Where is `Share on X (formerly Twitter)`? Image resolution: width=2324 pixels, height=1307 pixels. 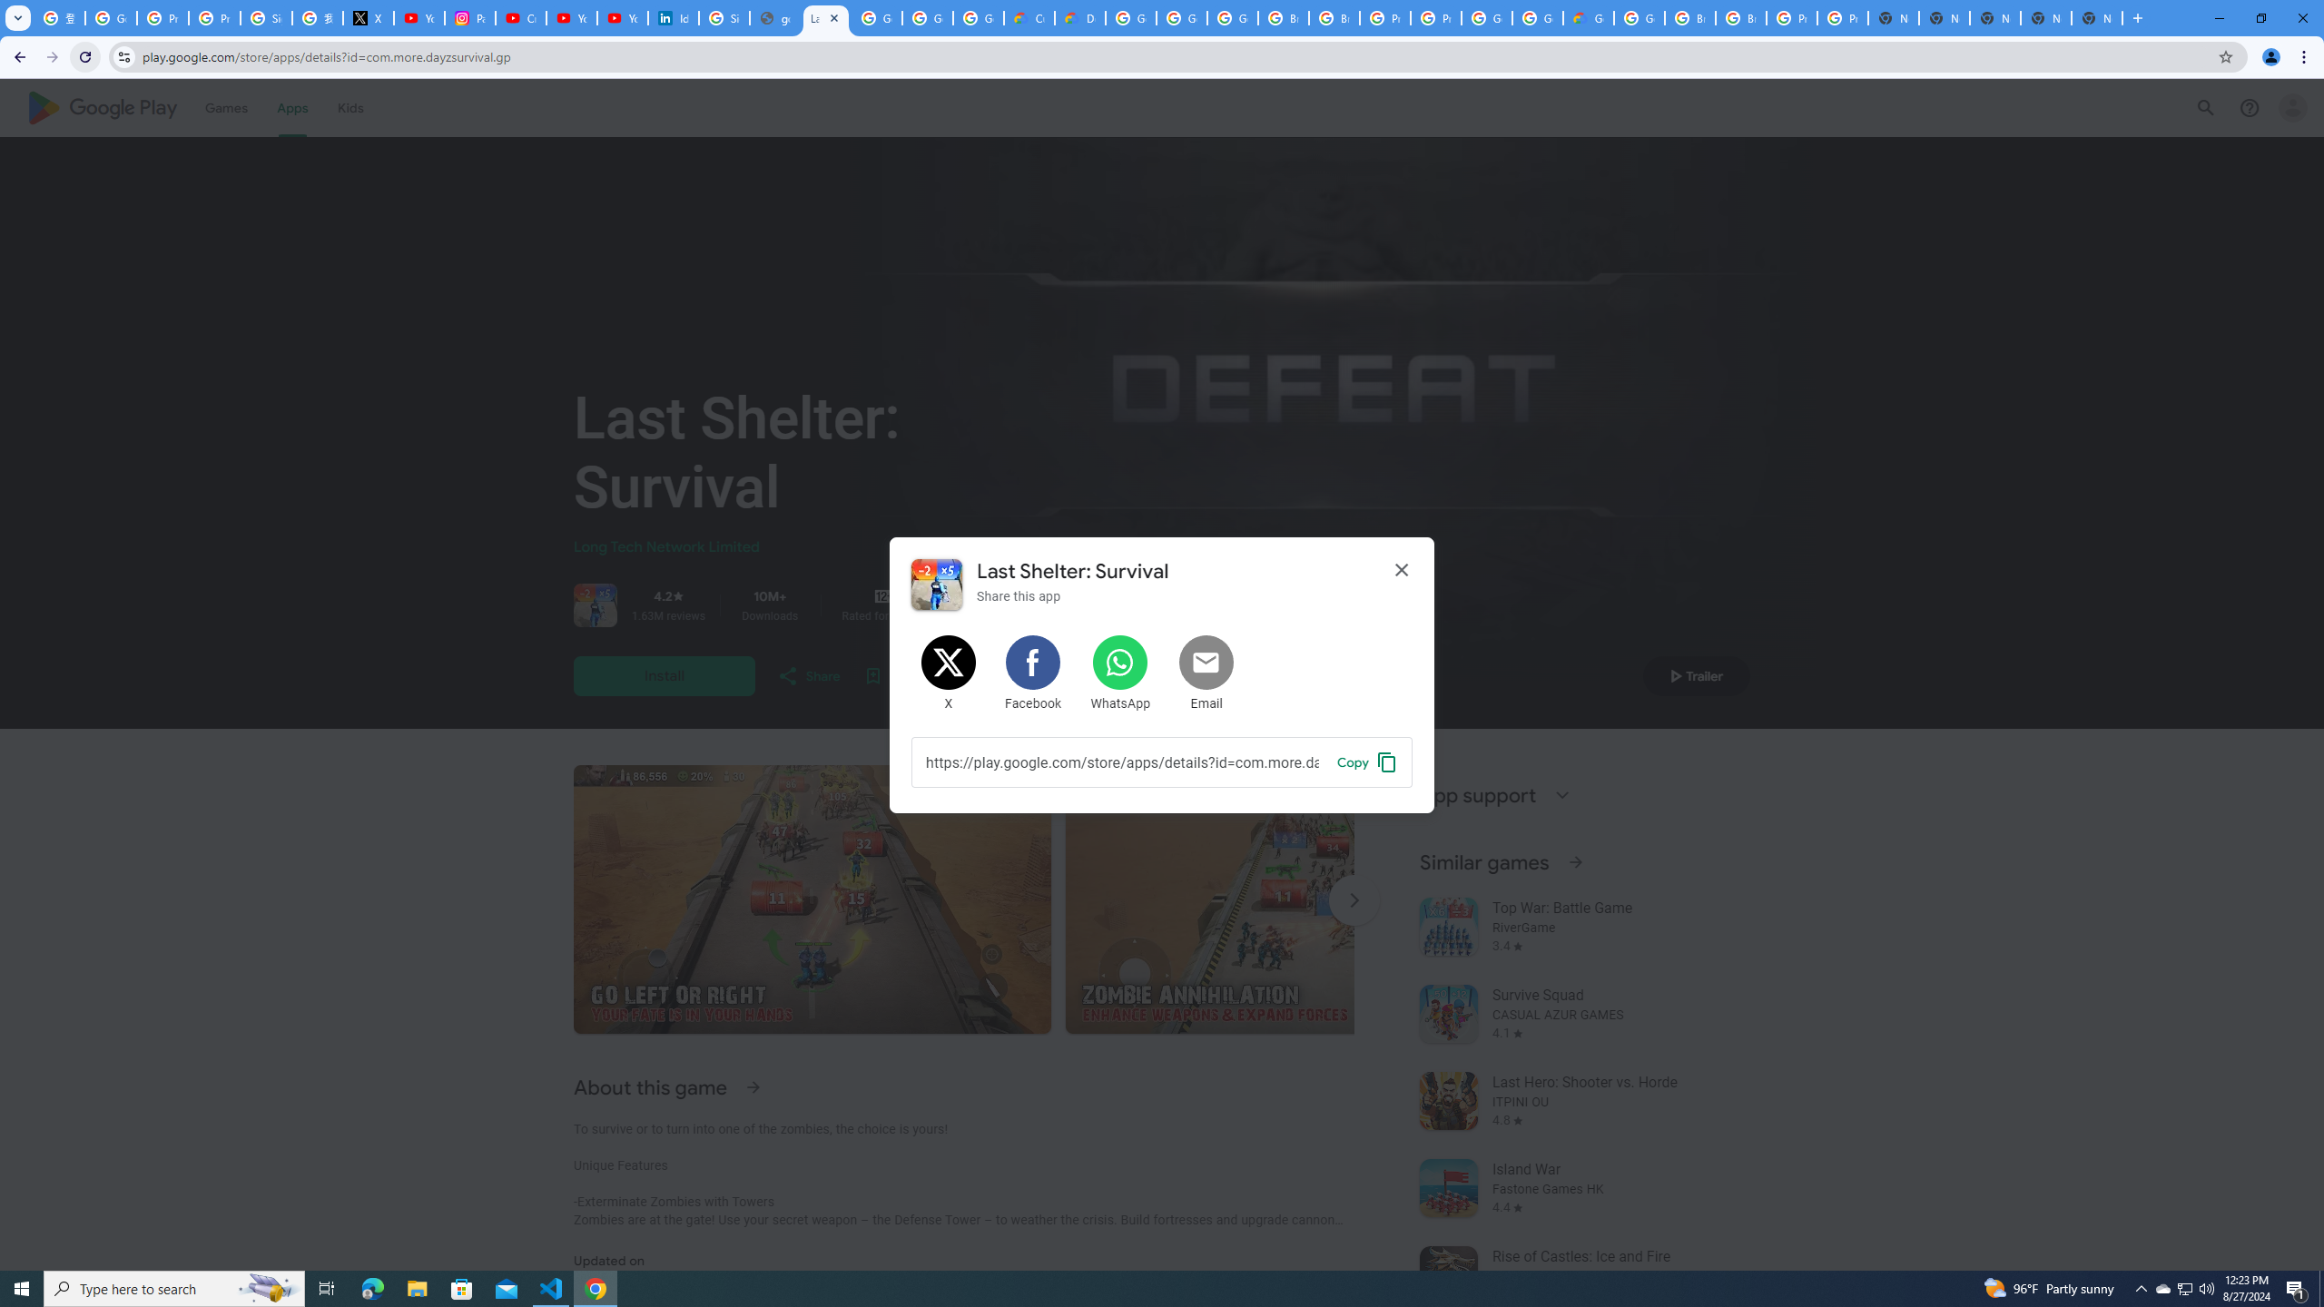
Share on X (formerly Twitter) is located at coordinates (950, 673).